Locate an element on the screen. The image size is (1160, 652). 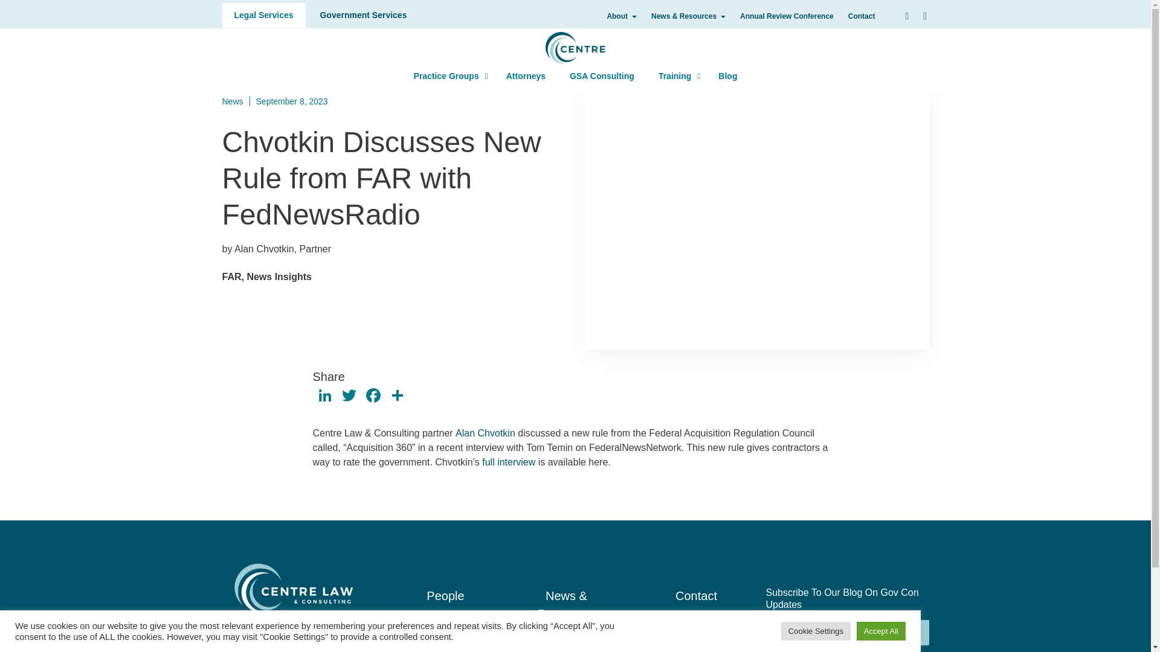
Legal Services is located at coordinates (349, 397).